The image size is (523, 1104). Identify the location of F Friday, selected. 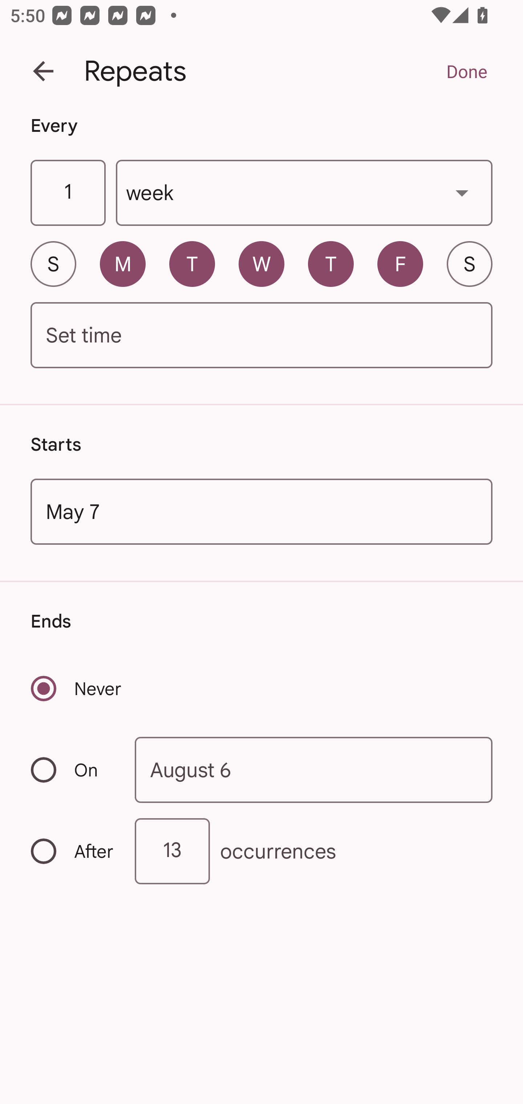
(400, 264).